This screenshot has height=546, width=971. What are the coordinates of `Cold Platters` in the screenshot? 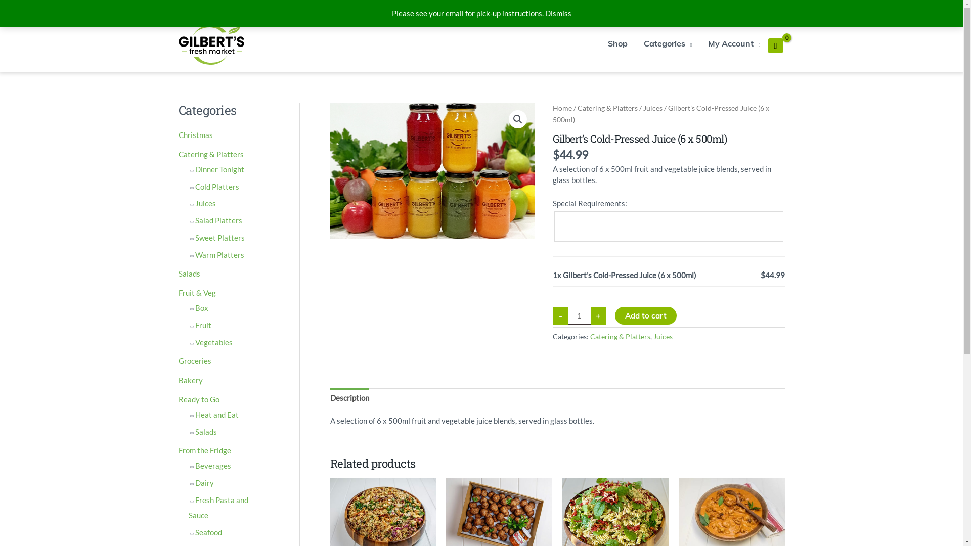 It's located at (217, 187).